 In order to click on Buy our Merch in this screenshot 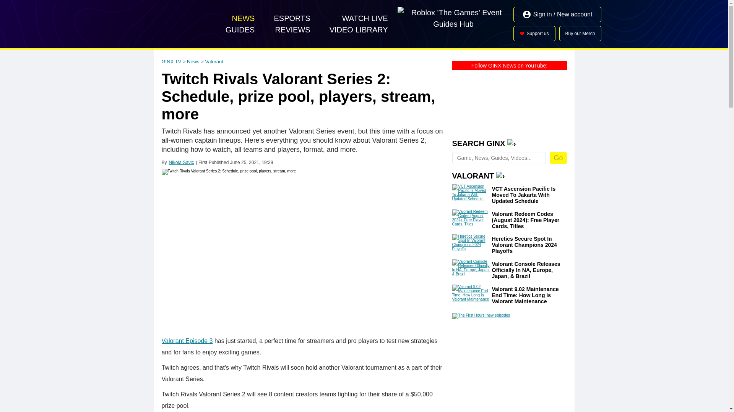, I will do `click(580, 34)`.